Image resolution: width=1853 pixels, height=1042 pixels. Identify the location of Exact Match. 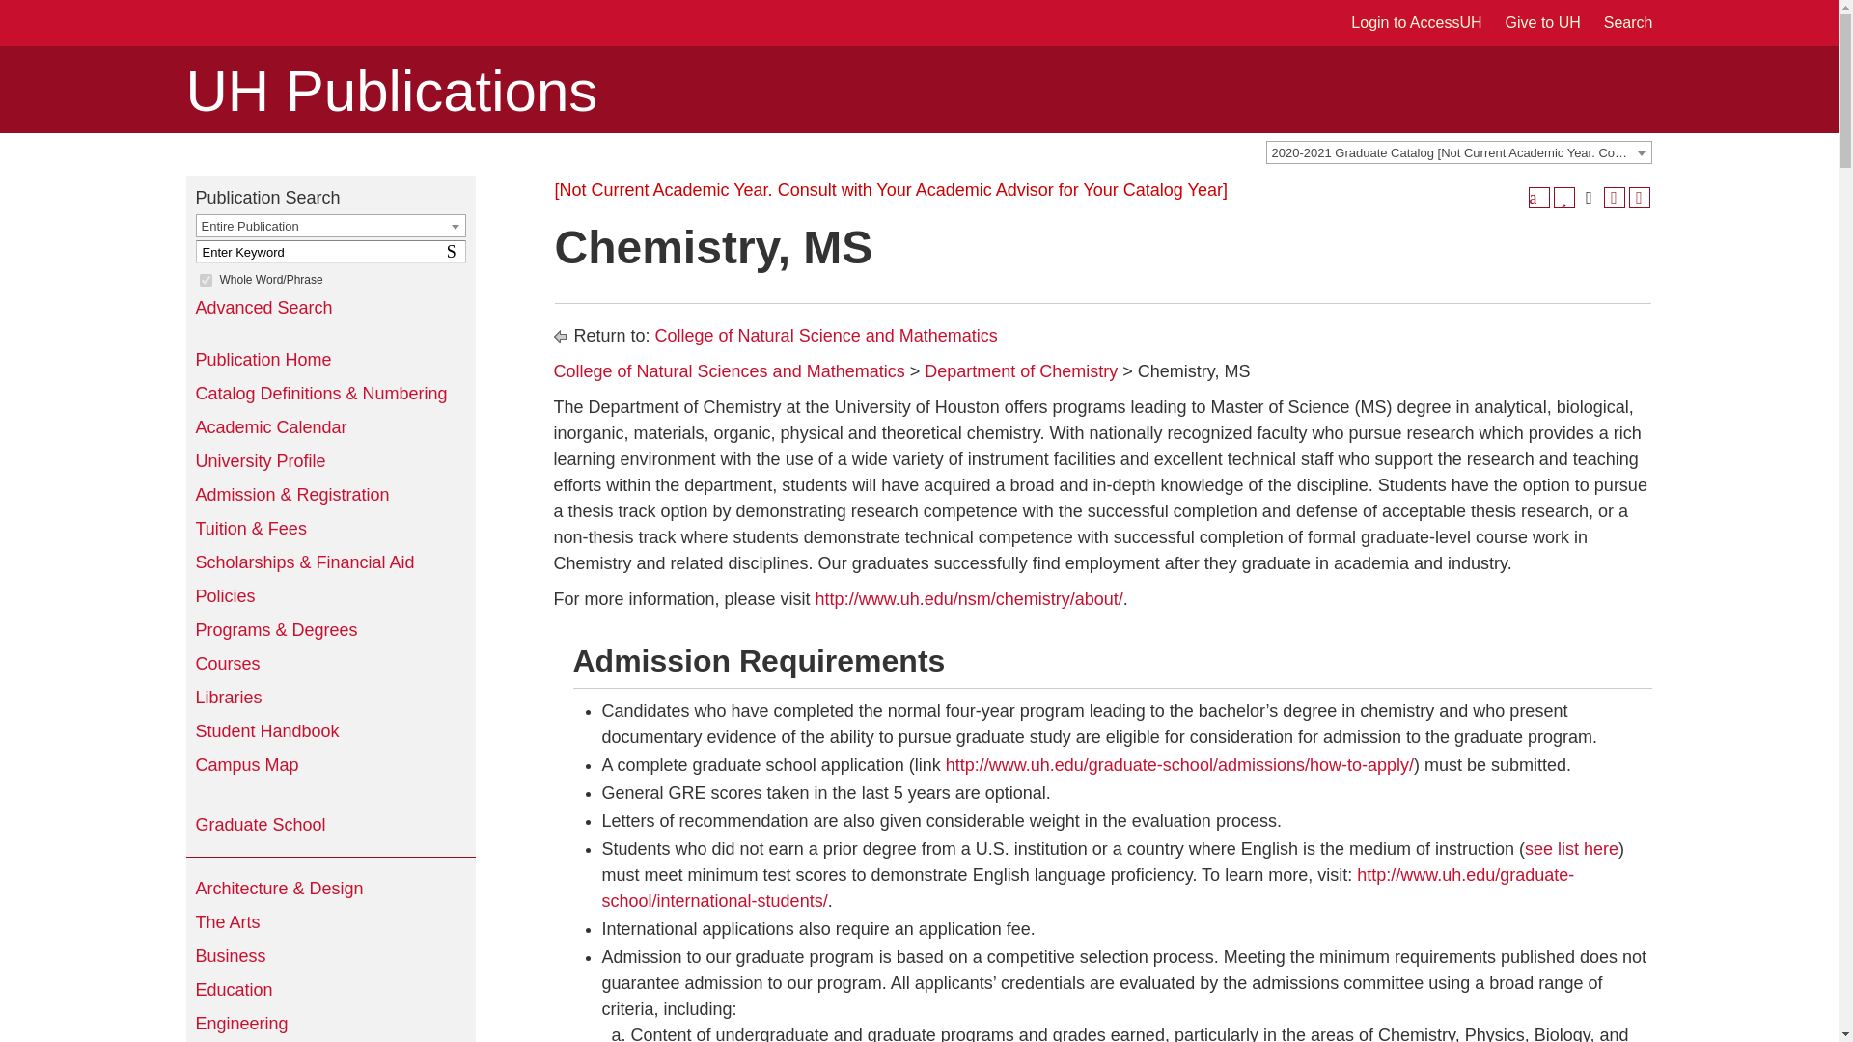
(456, 251).